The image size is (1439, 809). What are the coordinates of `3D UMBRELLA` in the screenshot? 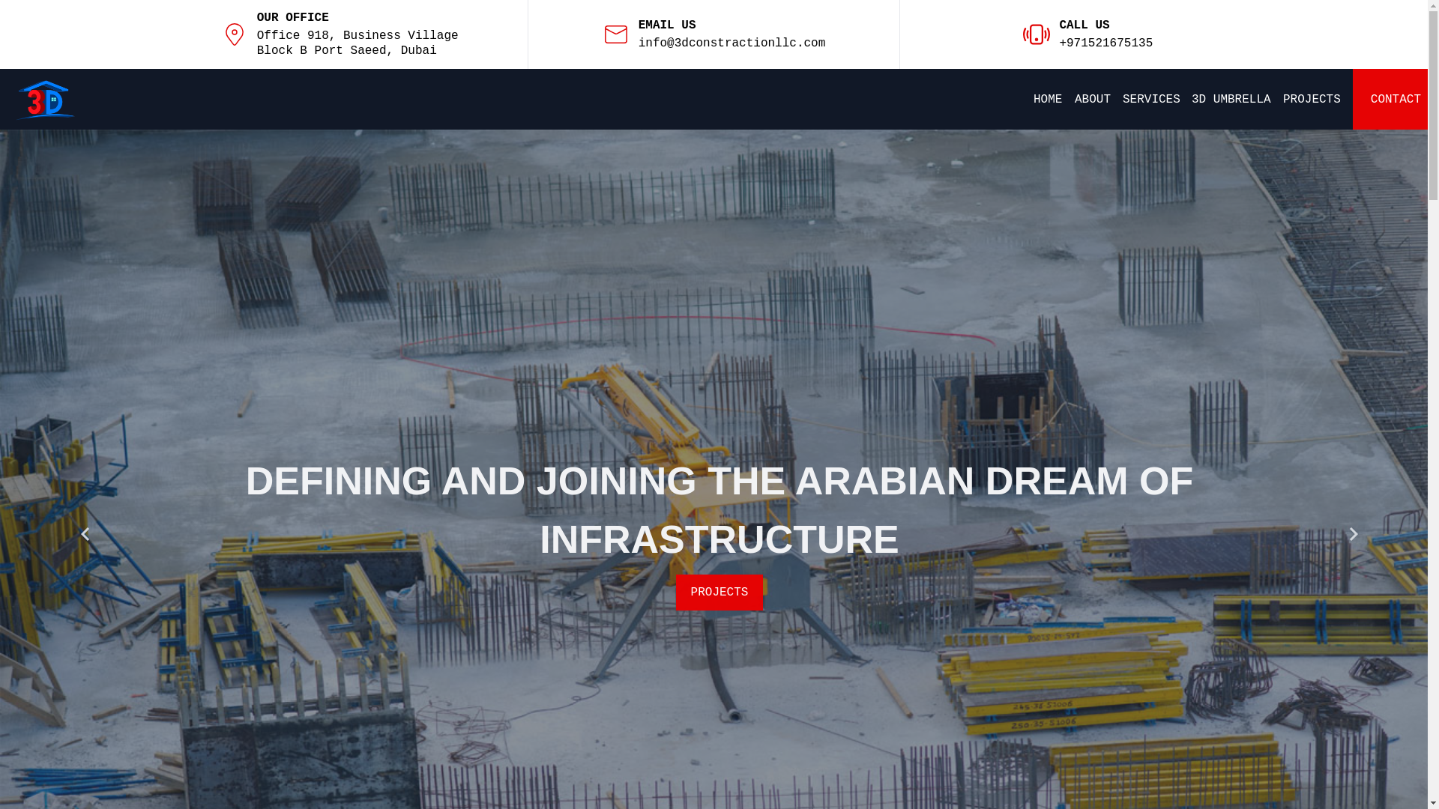 It's located at (719, 563).